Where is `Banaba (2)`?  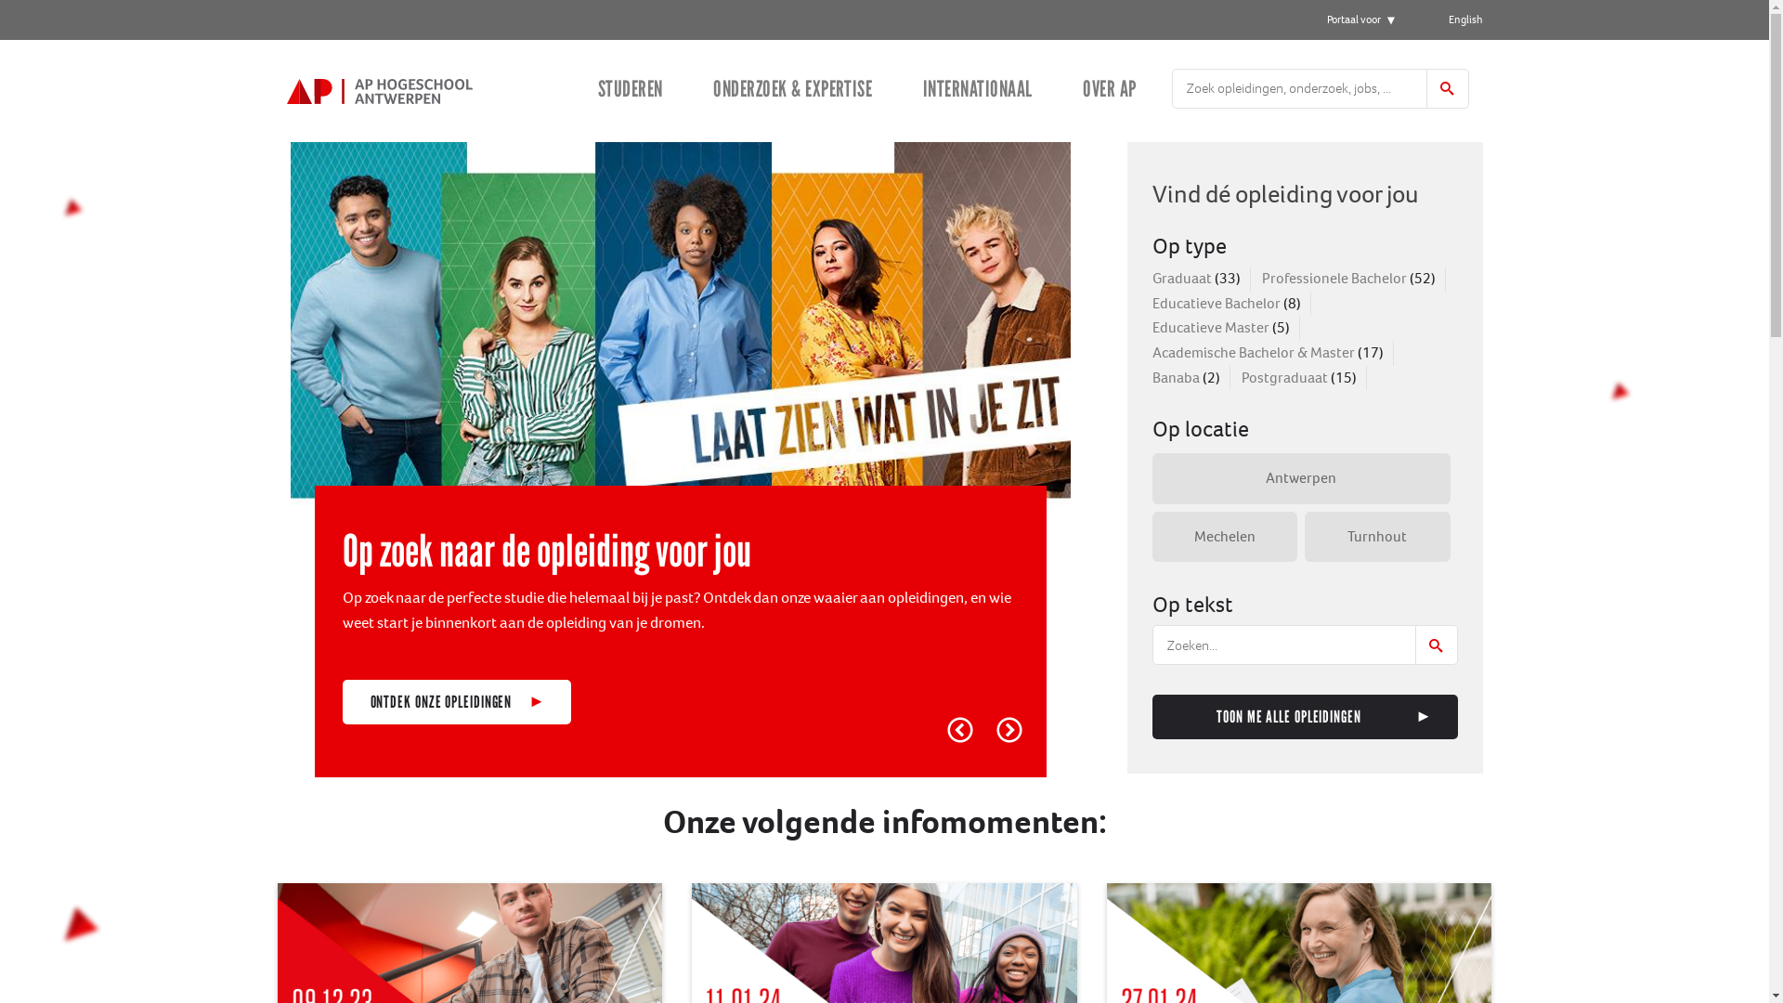
Banaba (2) is located at coordinates (1185, 379).